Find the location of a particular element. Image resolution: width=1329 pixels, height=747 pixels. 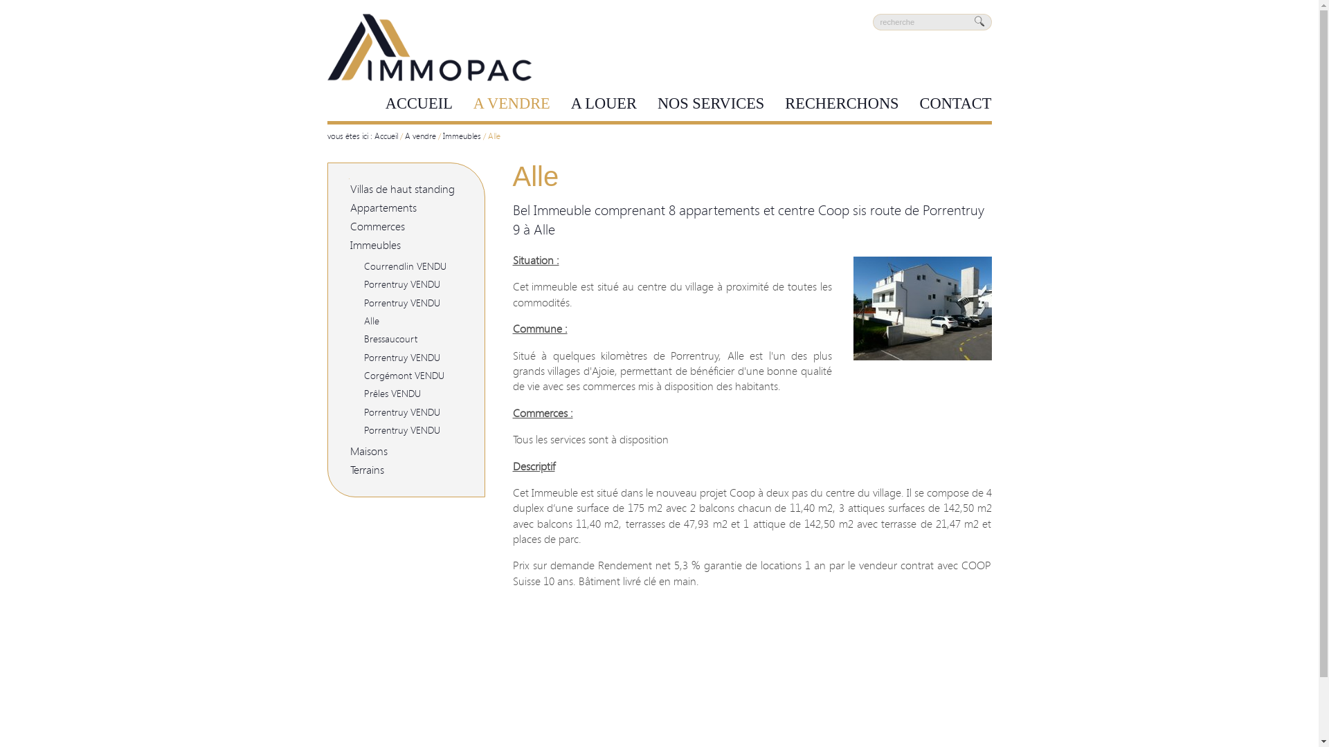

Terrains is located at coordinates (367, 470).